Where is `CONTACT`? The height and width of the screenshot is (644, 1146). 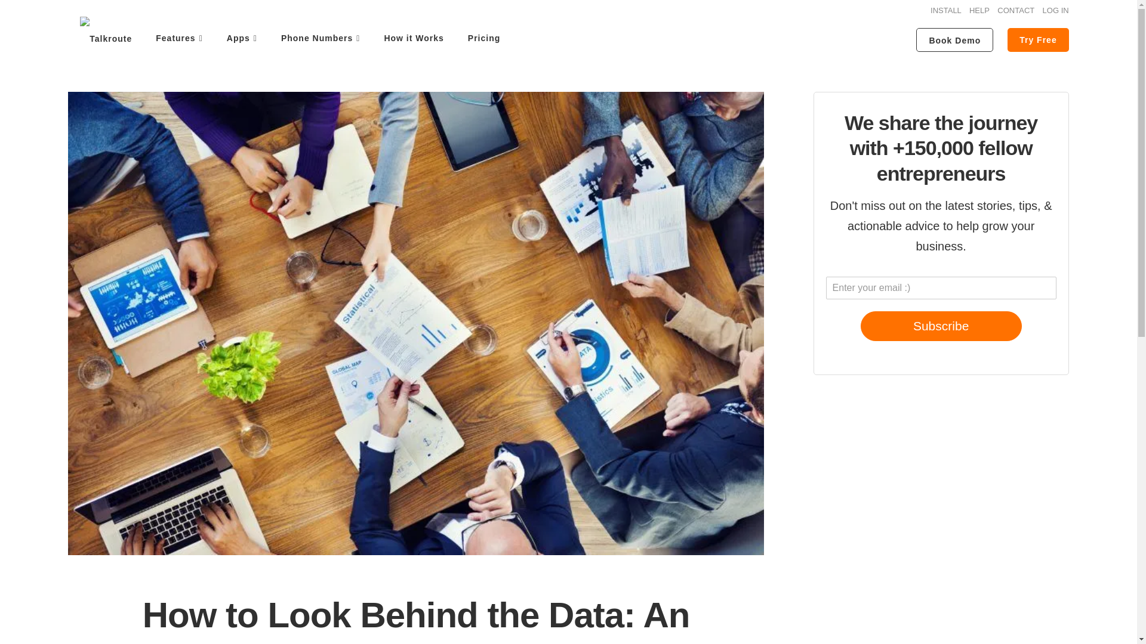 CONTACT is located at coordinates (1016, 10).